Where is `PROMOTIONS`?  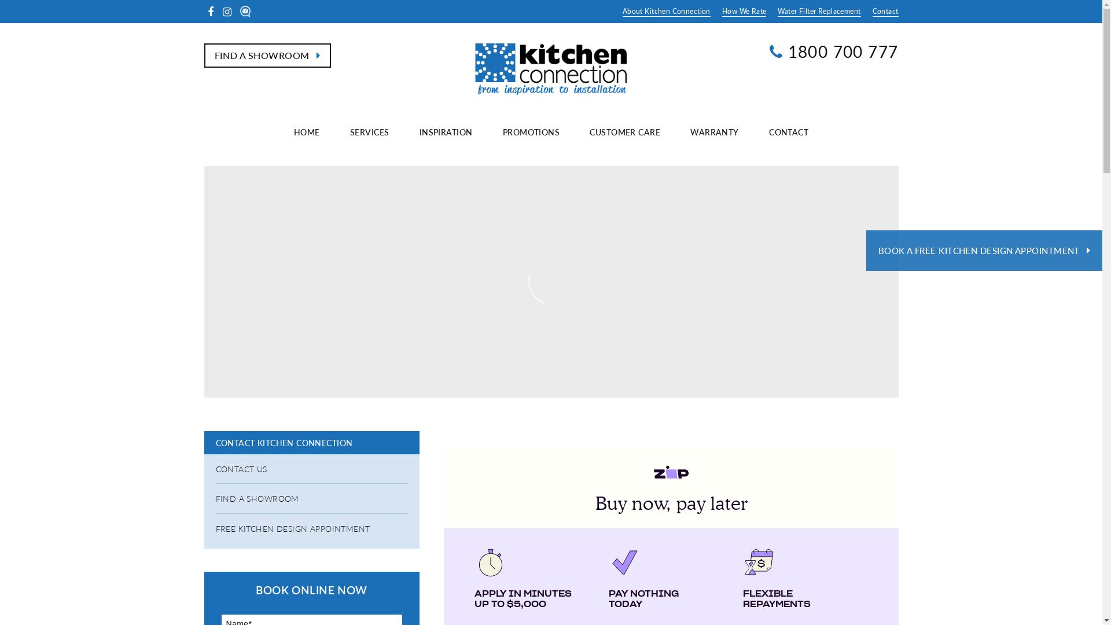 PROMOTIONS is located at coordinates (531, 132).